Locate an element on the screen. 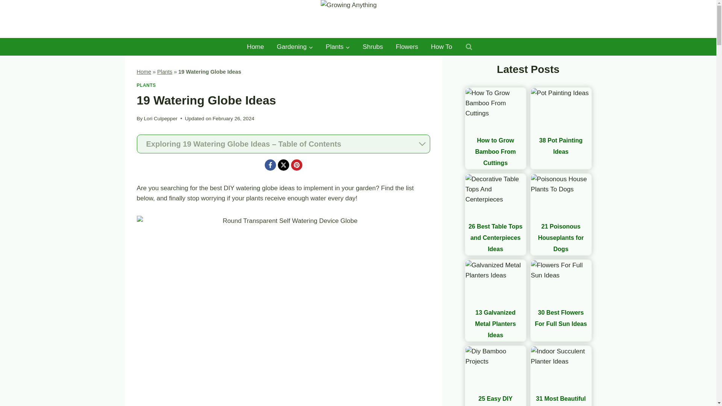 The height and width of the screenshot is (406, 722). Plants is located at coordinates (165, 71).